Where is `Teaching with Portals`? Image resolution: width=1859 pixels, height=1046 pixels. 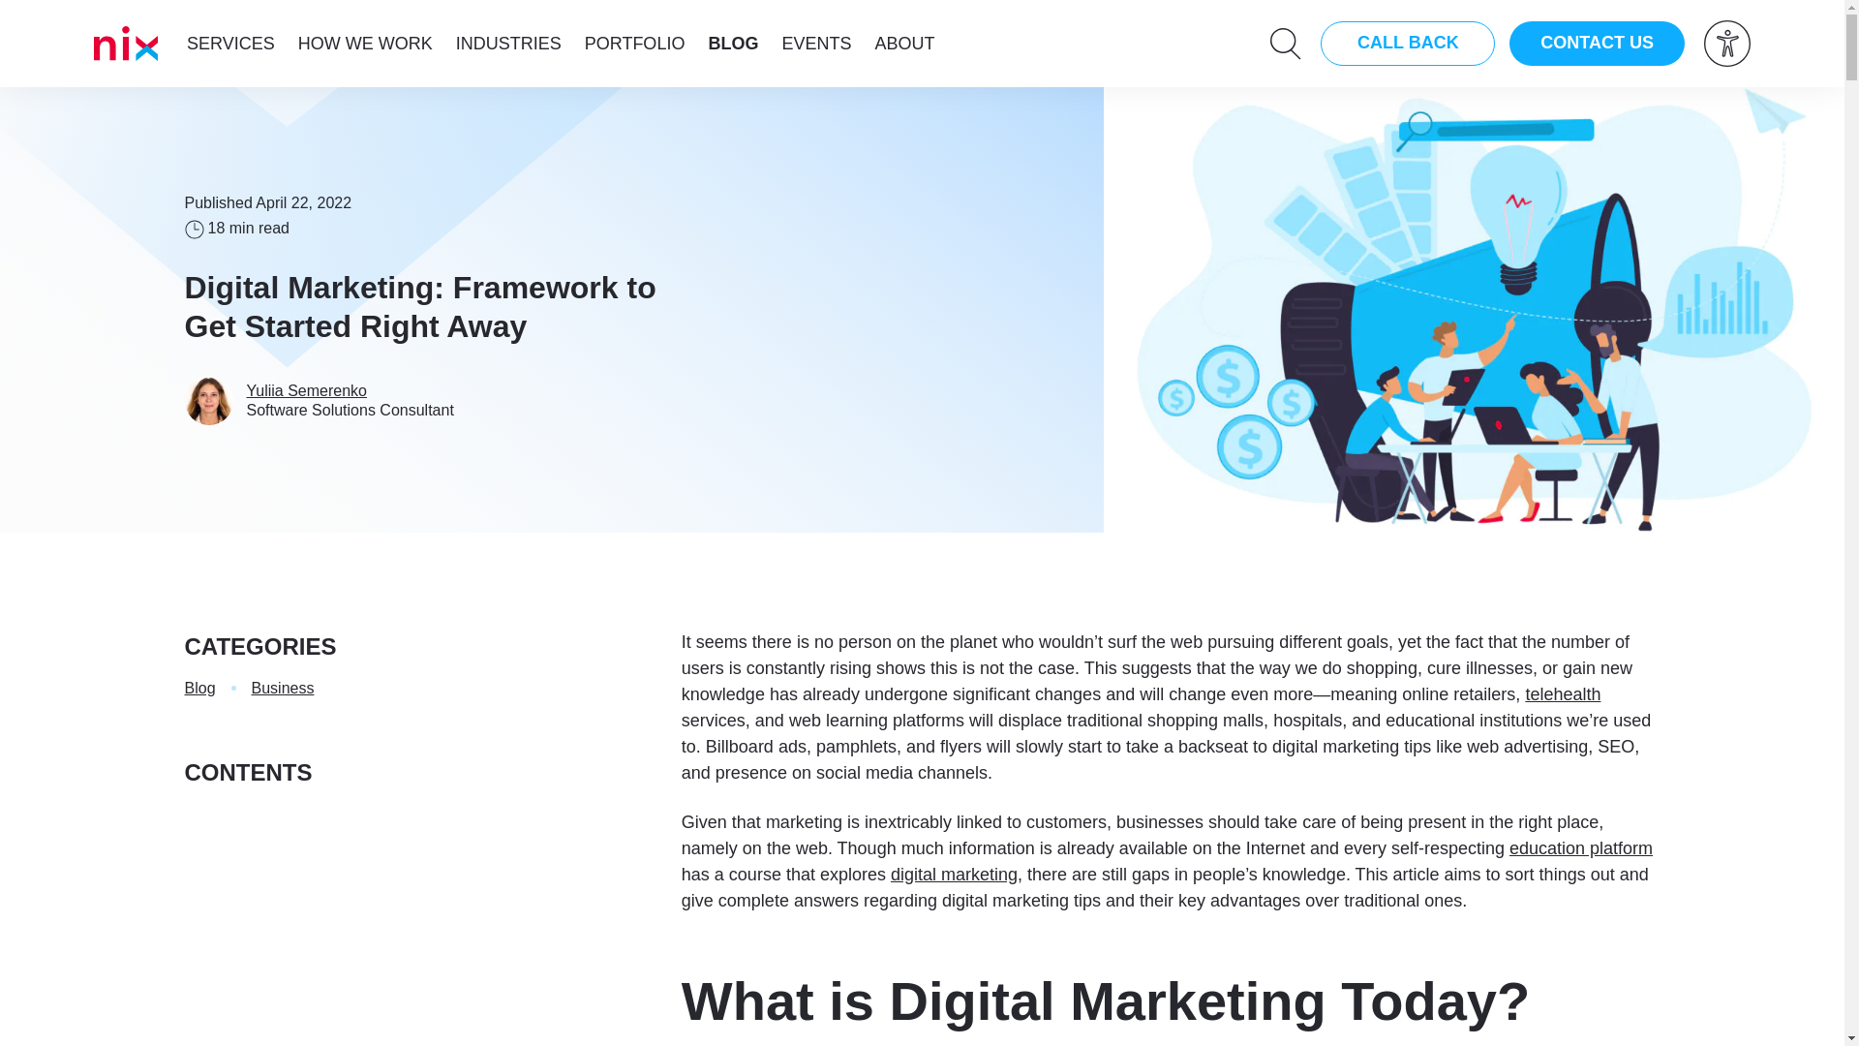
Teaching with Portals is located at coordinates (1580, 848).